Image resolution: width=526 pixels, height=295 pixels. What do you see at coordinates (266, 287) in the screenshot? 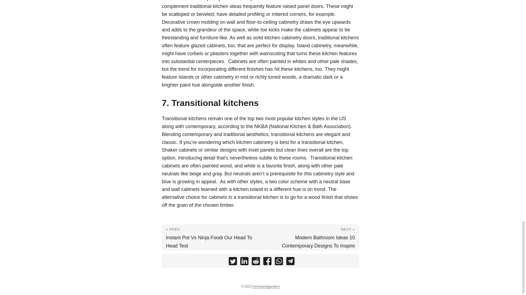
I see `homesandgardens` at bounding box center [266, 287].